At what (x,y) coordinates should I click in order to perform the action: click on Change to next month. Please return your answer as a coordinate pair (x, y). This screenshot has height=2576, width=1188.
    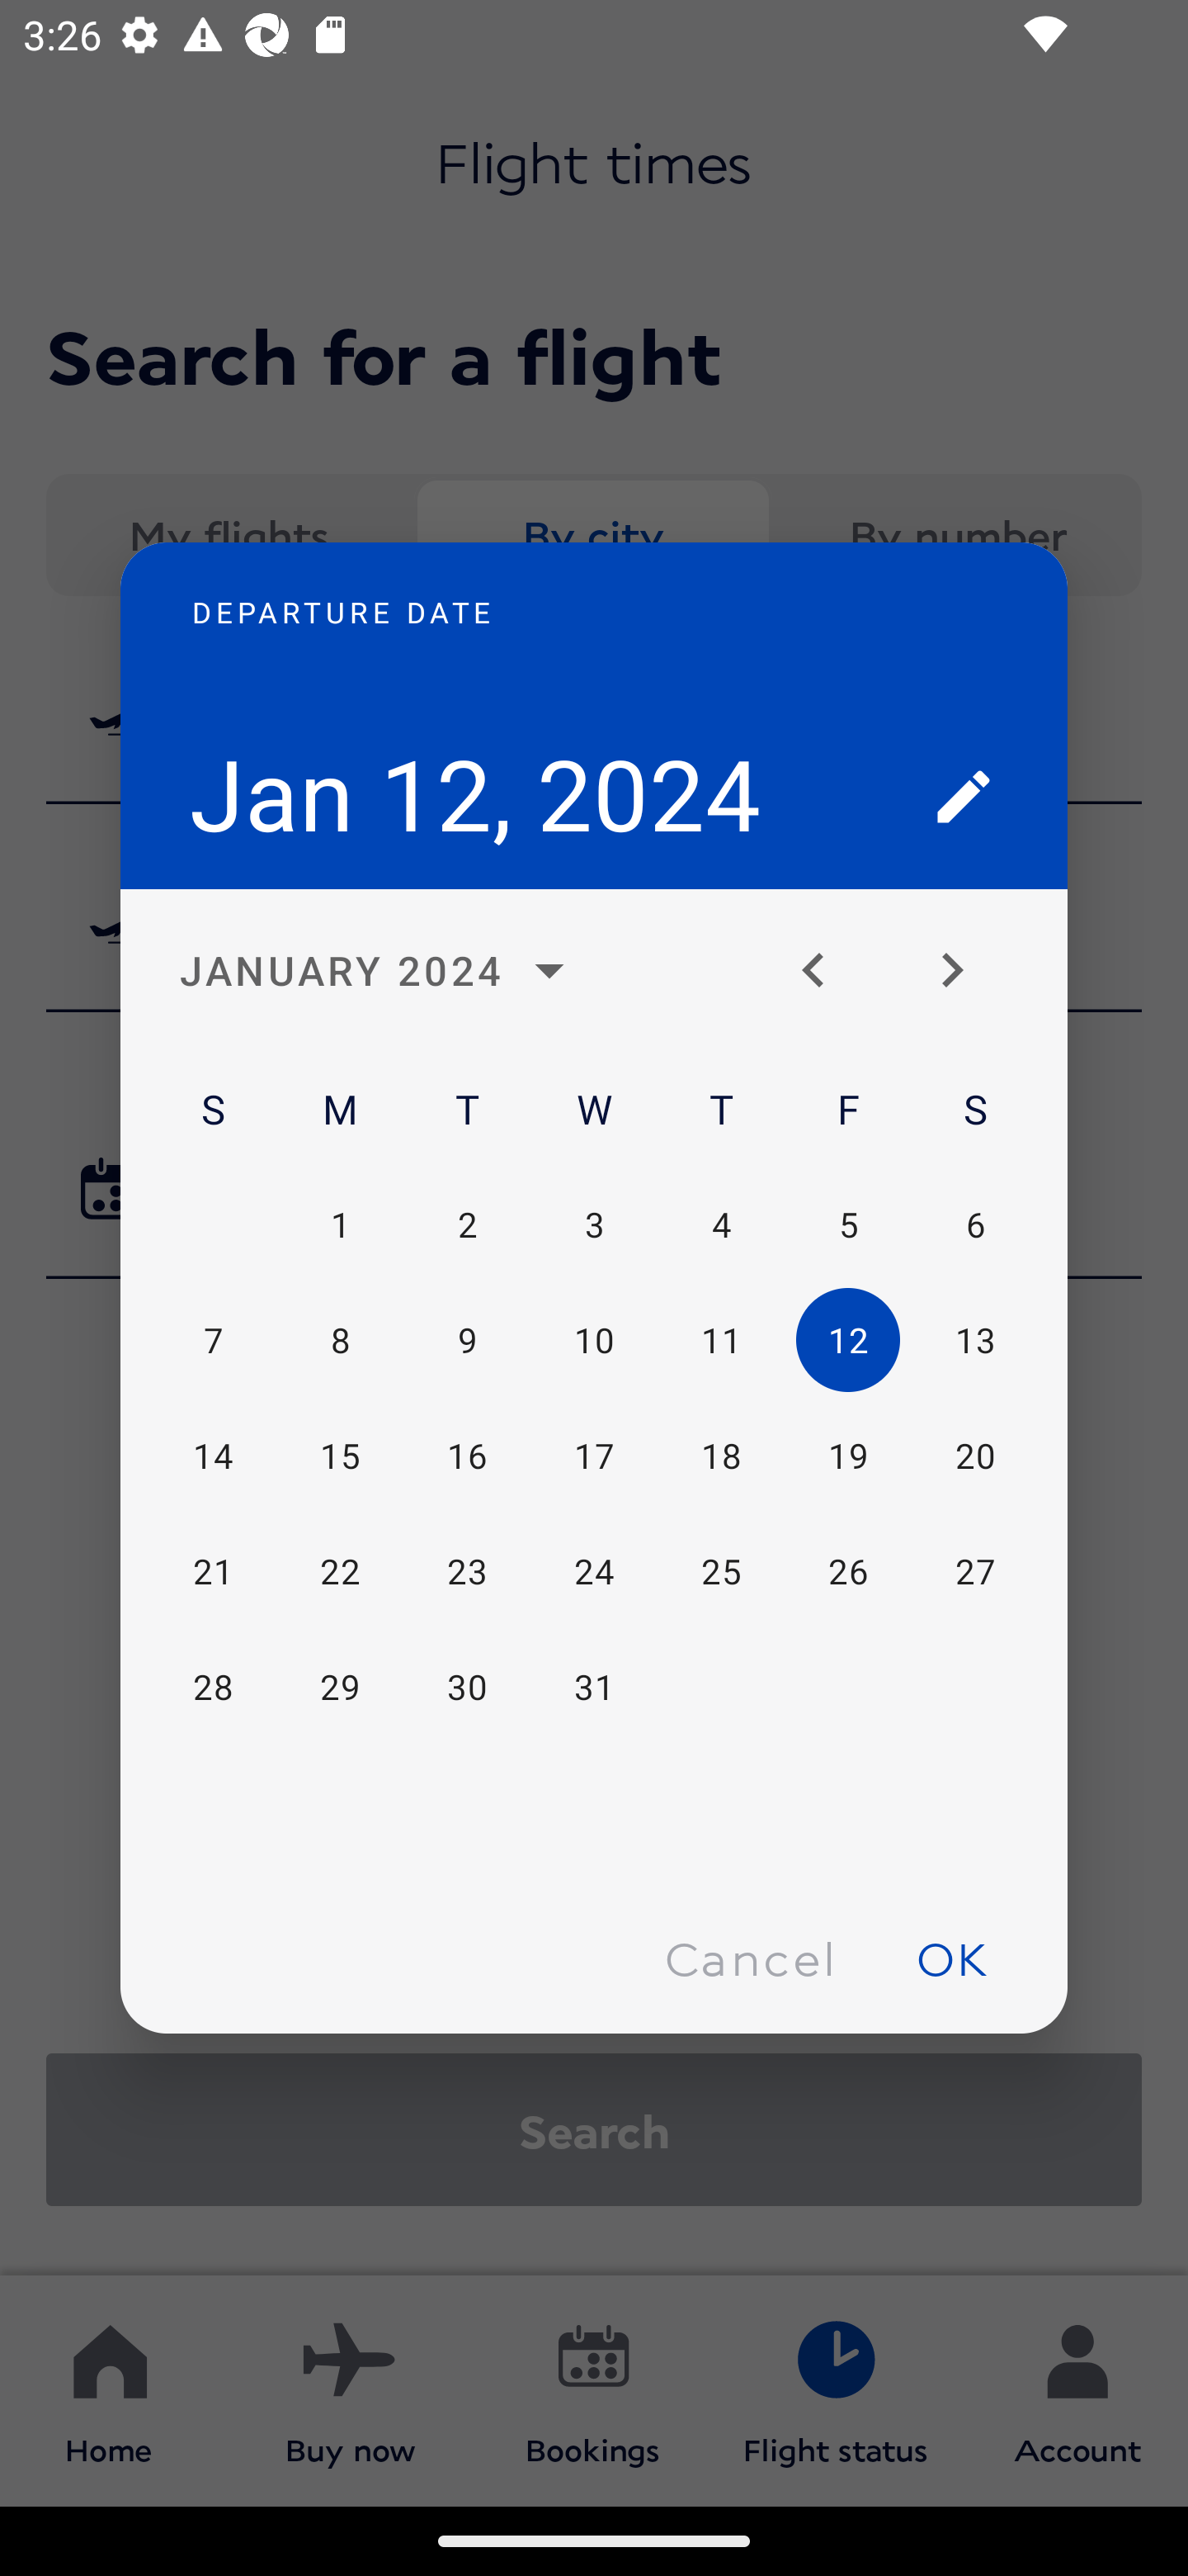
    Looking at the image, I should click on (964, 971).